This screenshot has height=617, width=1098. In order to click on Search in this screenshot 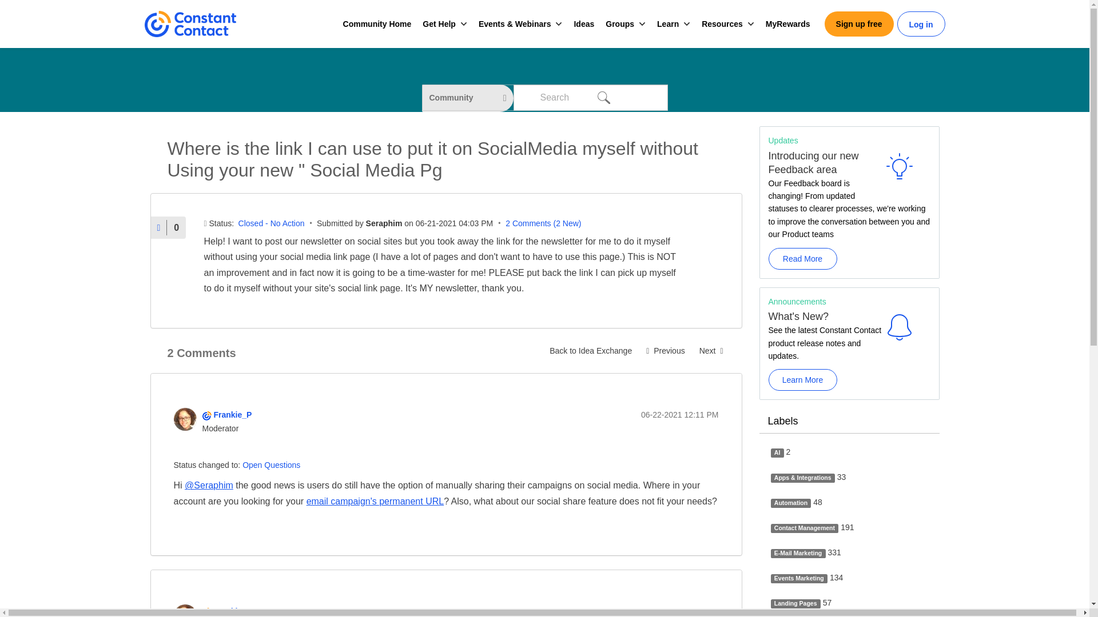, I will do `click(603, 97)`.